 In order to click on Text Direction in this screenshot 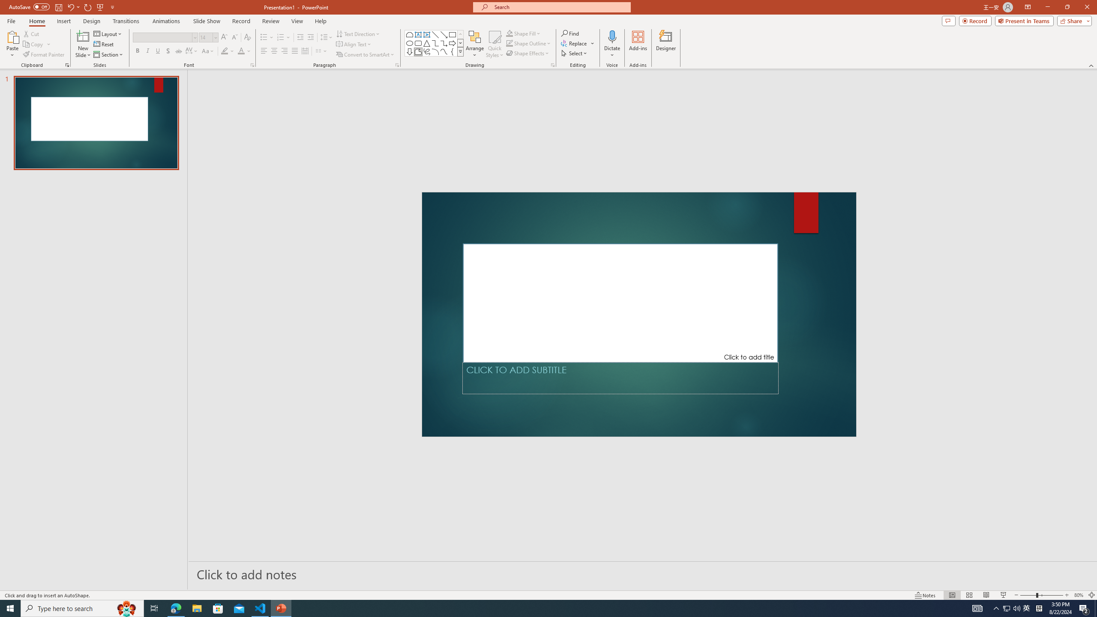, I will do `click(358, 33)`.